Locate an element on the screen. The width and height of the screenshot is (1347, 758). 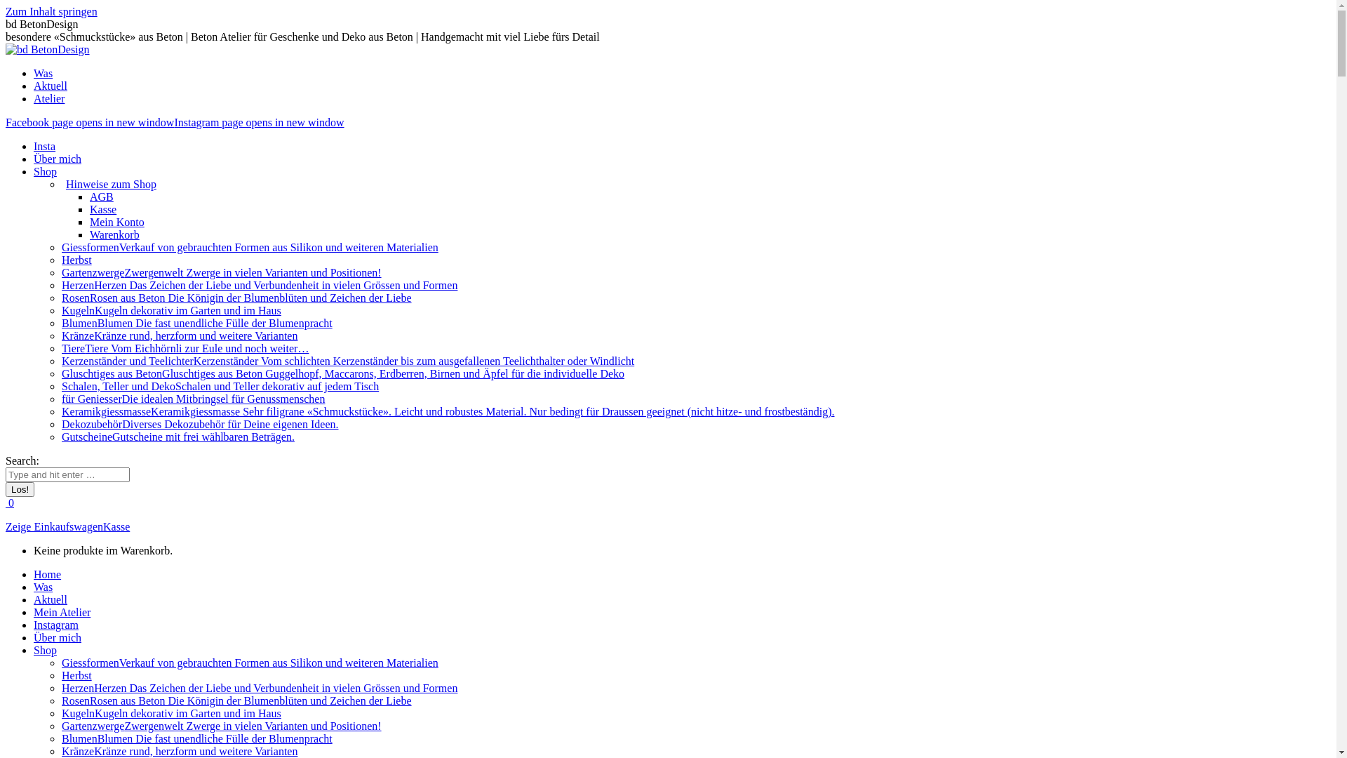
Herbst is located at coordinates (77, 675).